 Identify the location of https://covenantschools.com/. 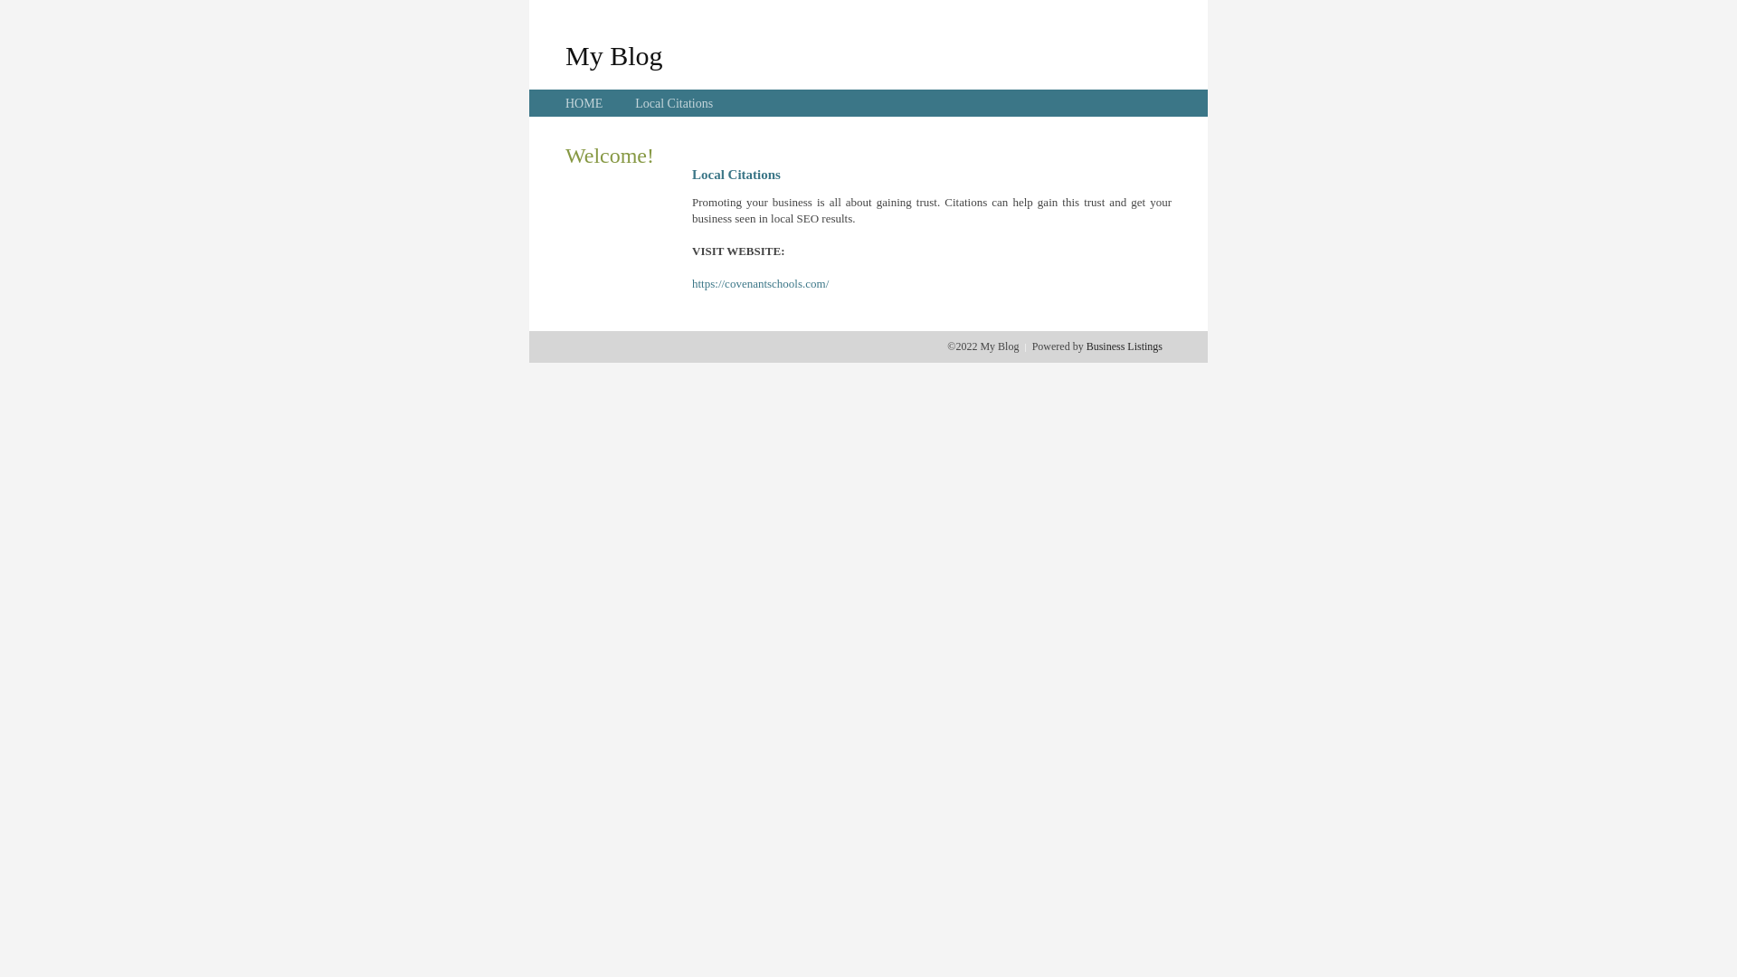
(760, 284).